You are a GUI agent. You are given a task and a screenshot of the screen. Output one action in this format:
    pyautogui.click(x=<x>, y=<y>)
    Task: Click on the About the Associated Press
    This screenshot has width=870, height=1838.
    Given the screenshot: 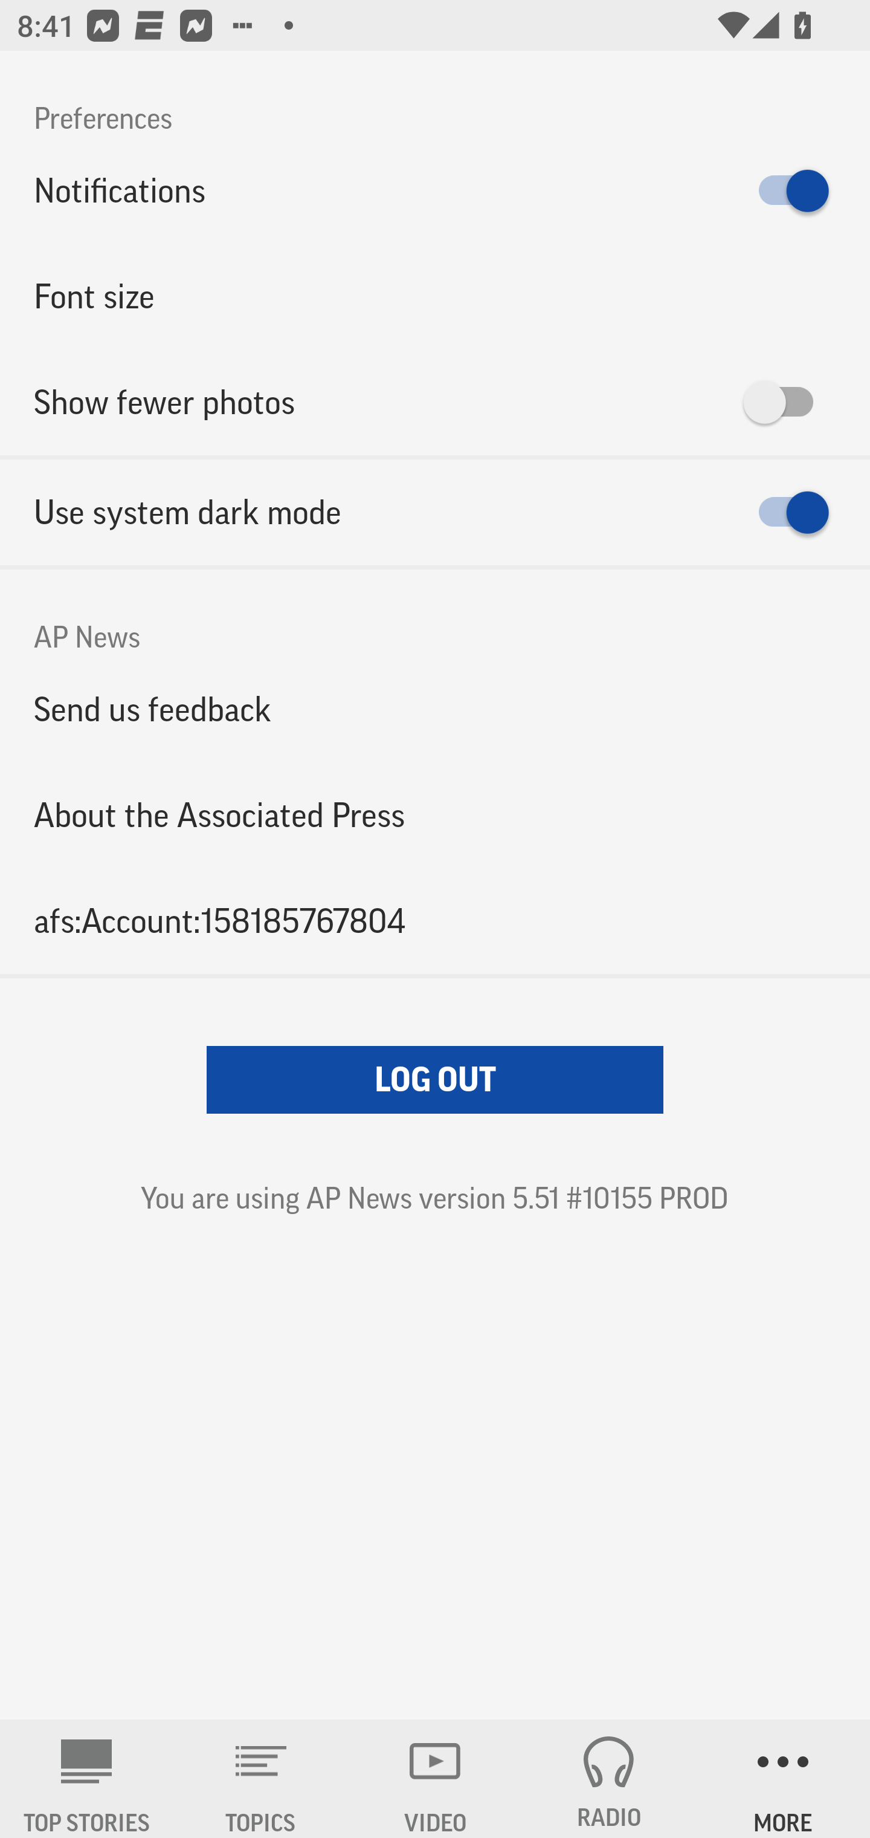 What is the action you would take?
    pyautogui.click(x=435, y=815)
    